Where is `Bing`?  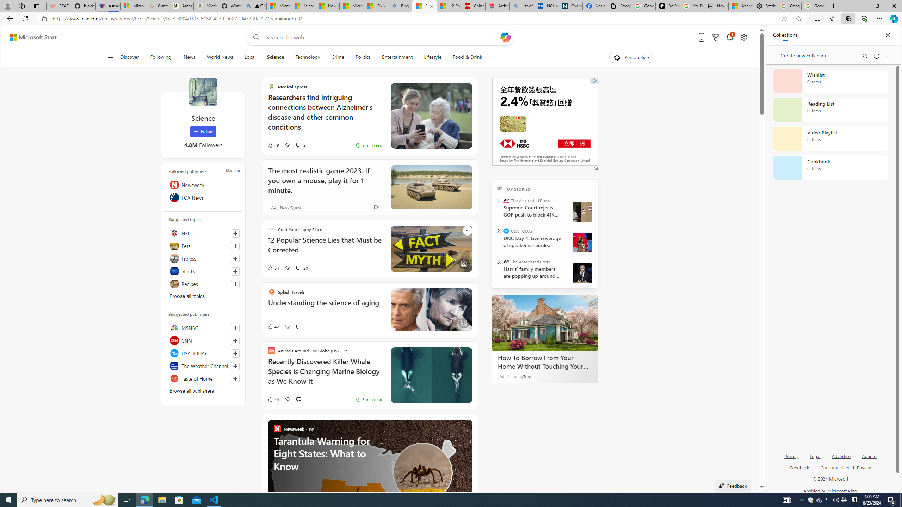
Bing is located at coordinates (400, 6).